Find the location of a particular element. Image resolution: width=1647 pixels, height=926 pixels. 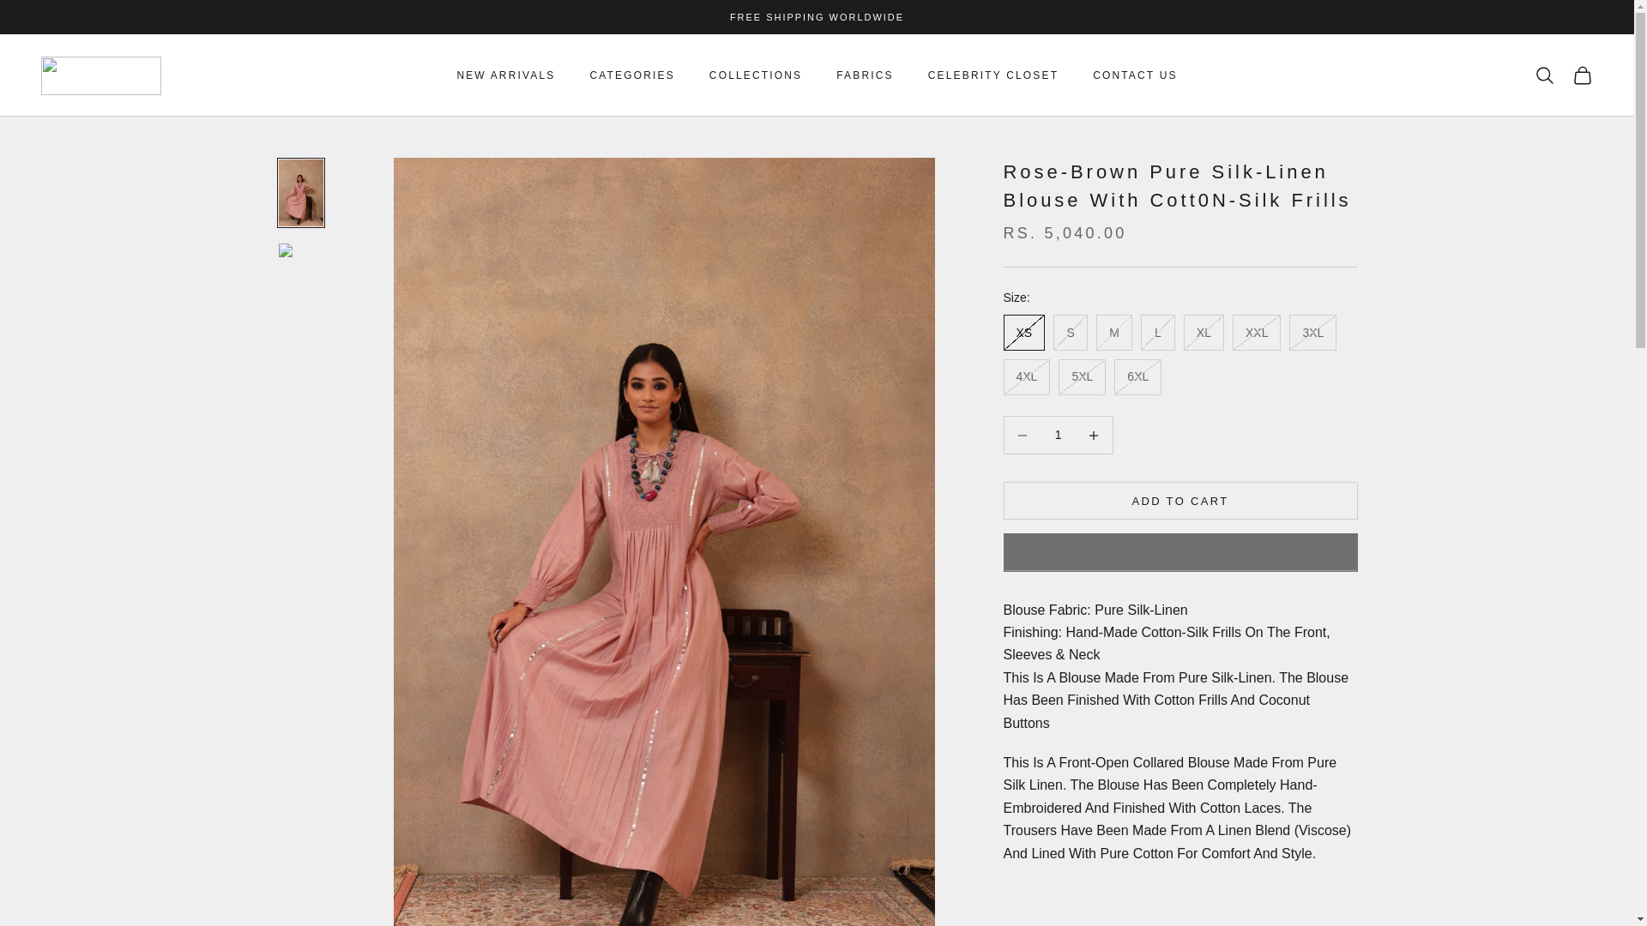

Open search is located at coordinates (1544, 75).